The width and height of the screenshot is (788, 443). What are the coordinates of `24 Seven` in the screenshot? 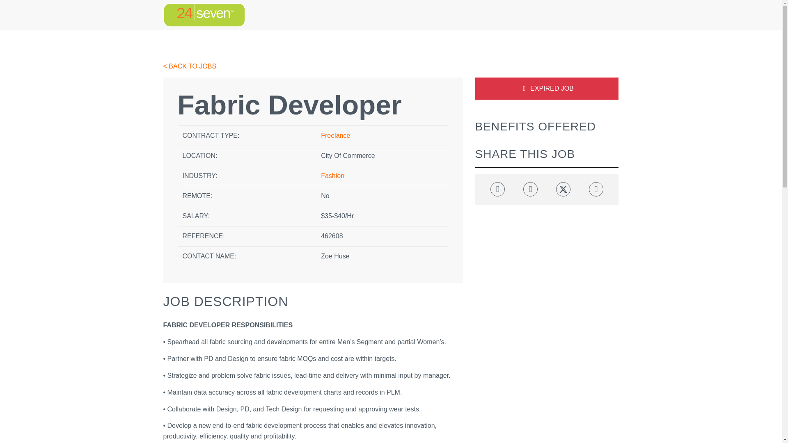 It's located at (204, 15).